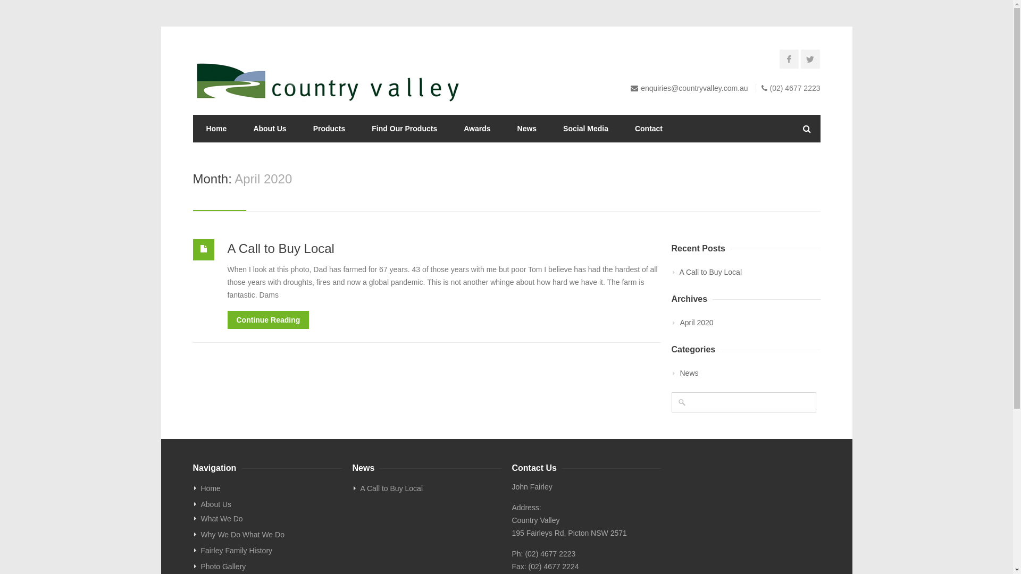  Describe the element at coordinates (694, 88) in the screenshot. I see `enquiries@countryvalley.com.au` at that location.